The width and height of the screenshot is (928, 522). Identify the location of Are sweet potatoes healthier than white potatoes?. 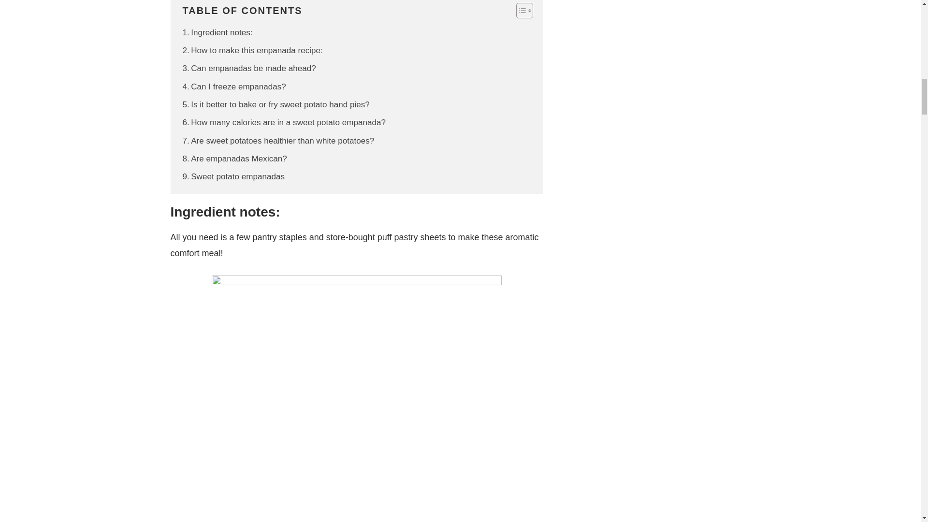
(278, 140).